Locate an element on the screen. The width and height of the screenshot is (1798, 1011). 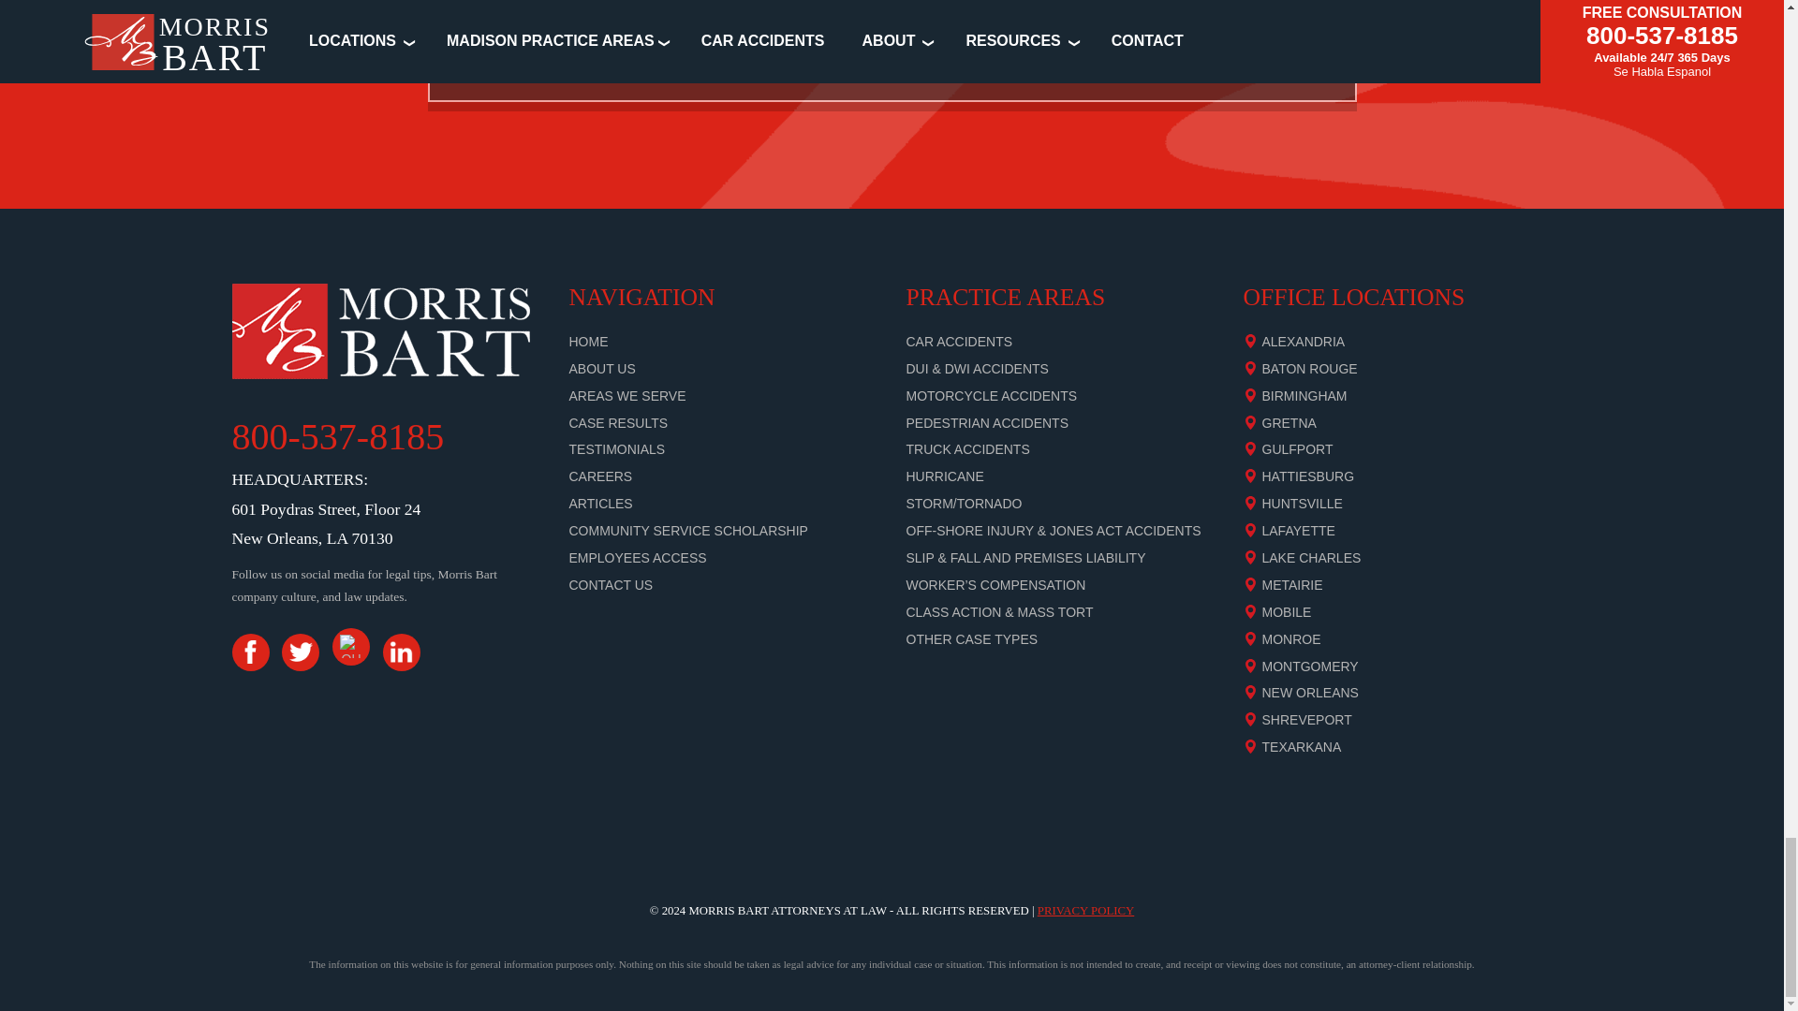
Articles is located at coordinates (601, 504).